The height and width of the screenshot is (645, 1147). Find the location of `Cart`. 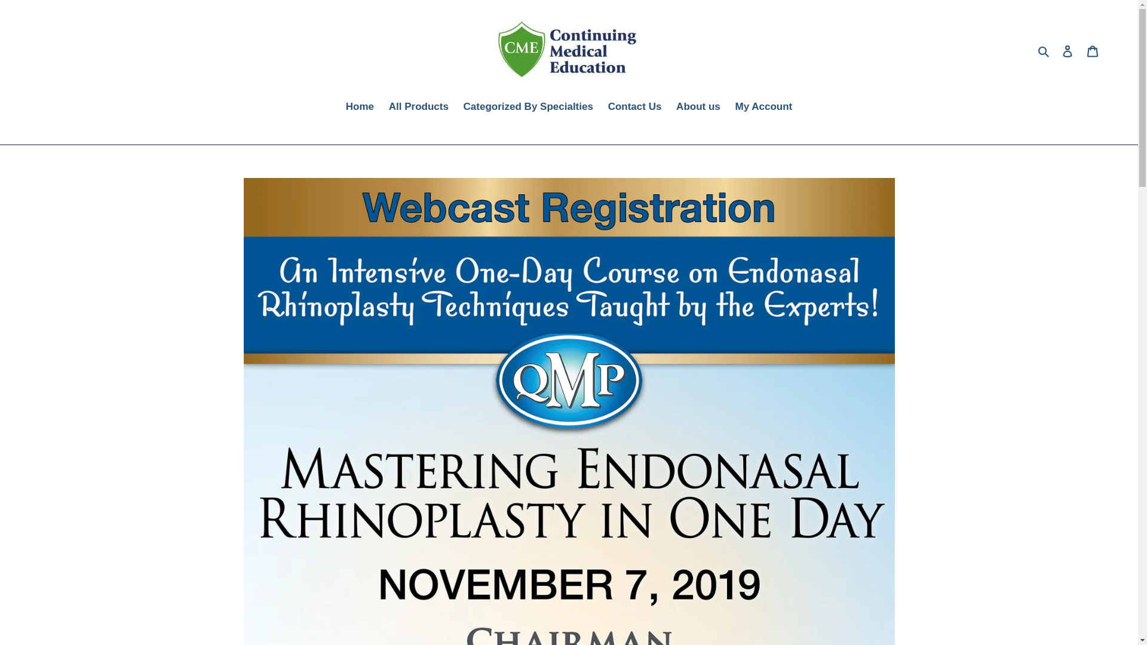

Cart is located at coordinates (1093, 51).